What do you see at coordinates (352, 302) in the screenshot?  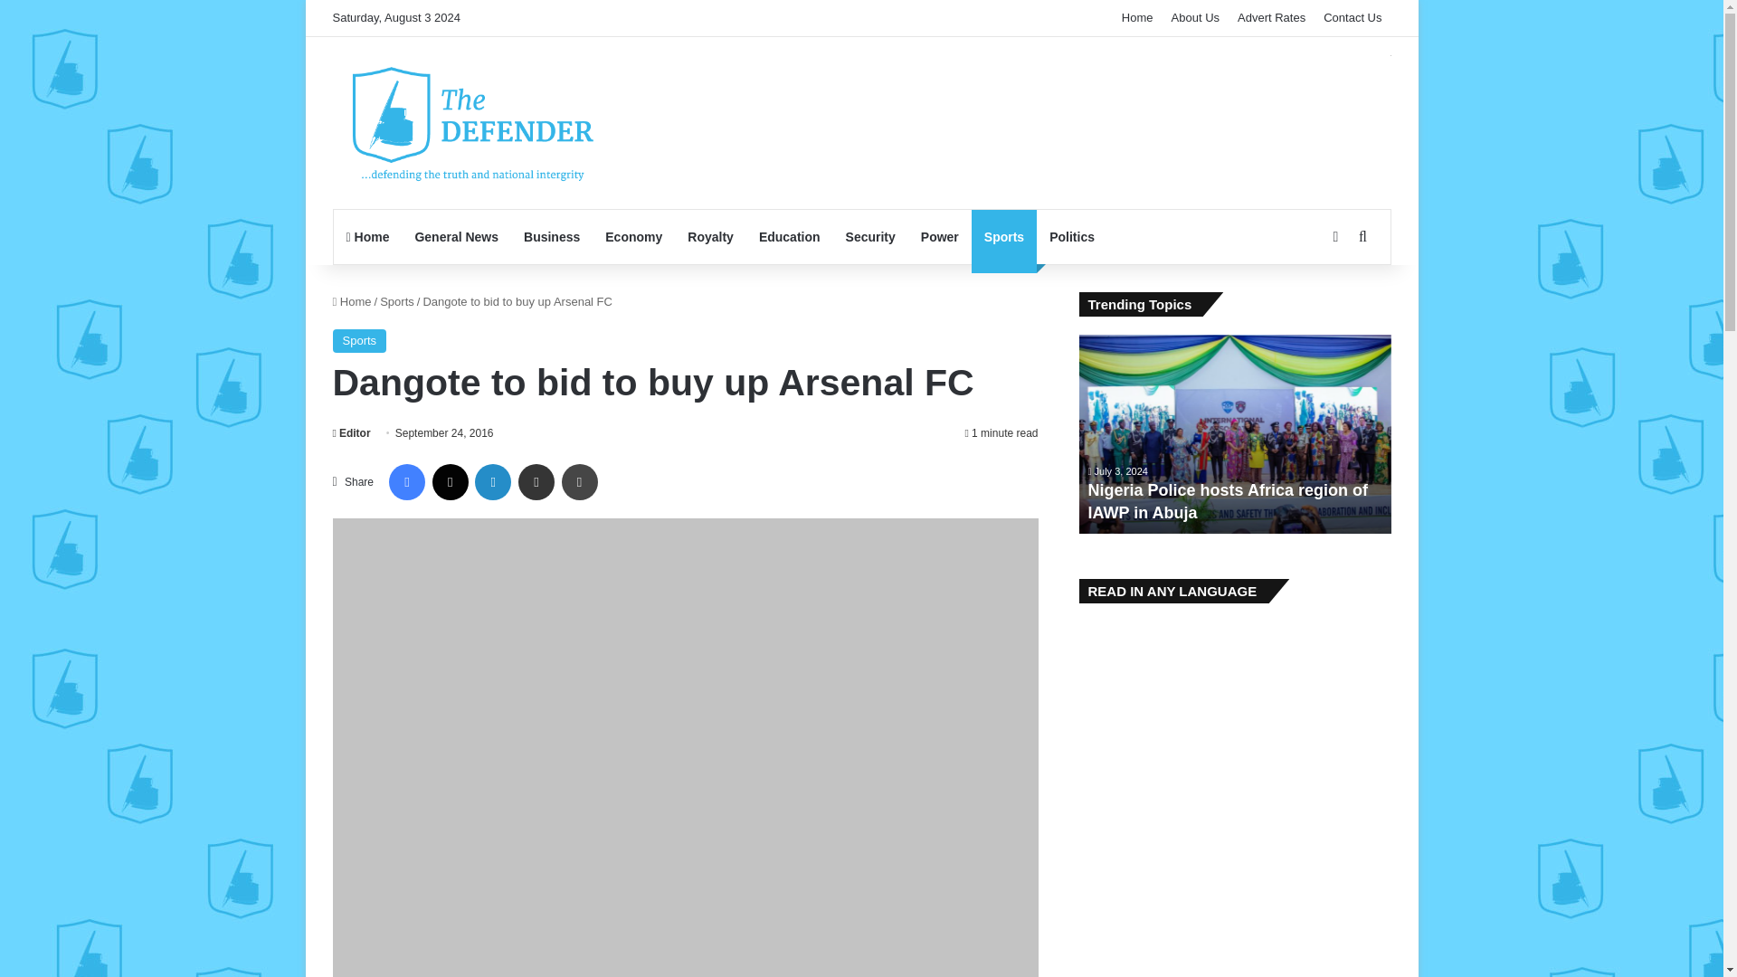 I see `Home` at bounding box center [352, 302].